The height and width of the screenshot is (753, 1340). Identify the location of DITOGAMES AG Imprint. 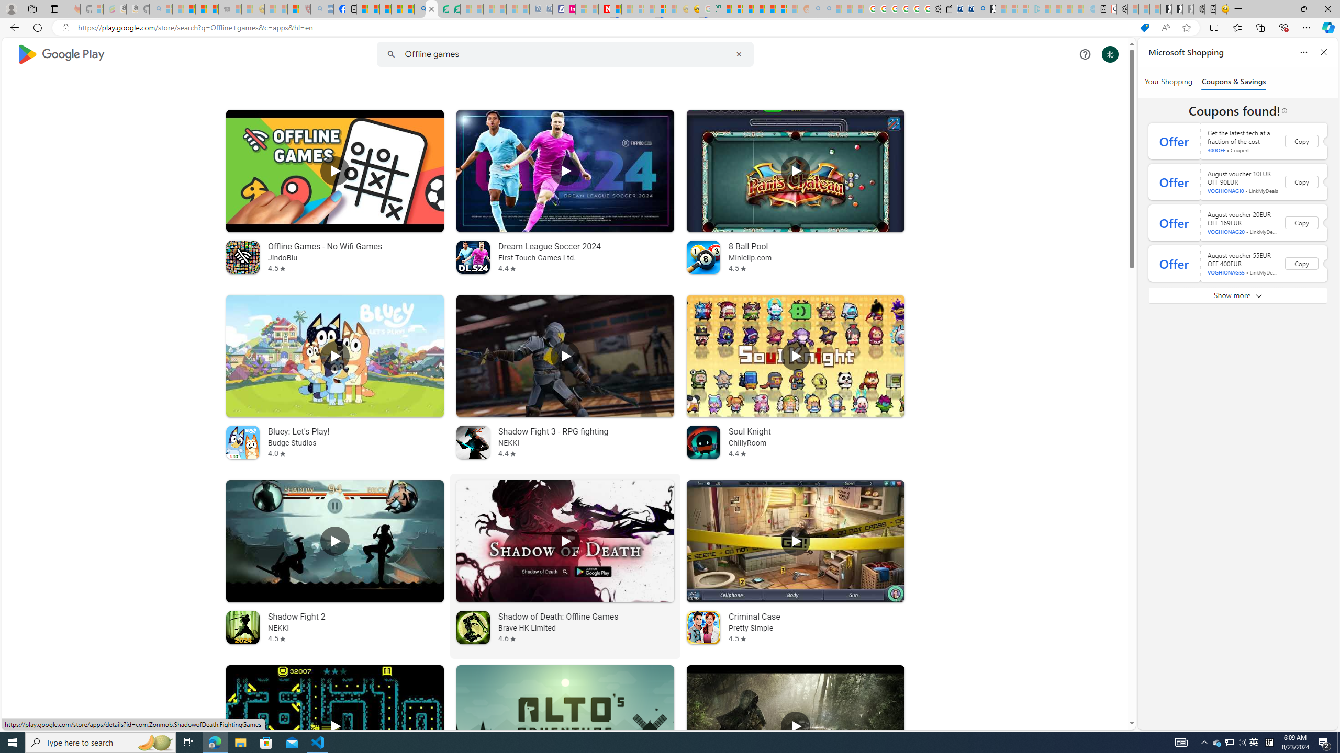
(715, 9).